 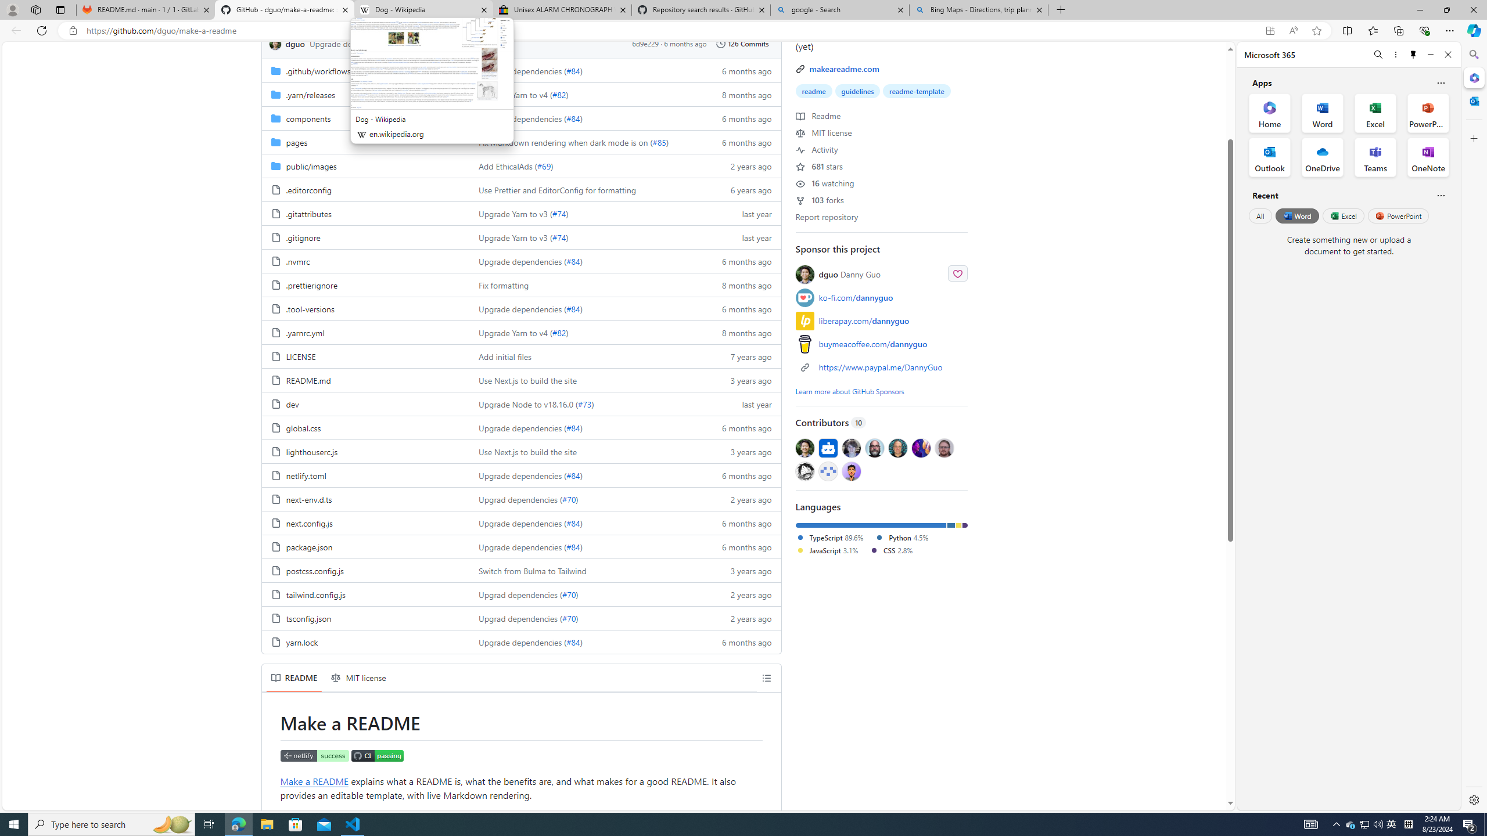 What do you see at coordinates (742, 43) in the screenshot?
I see `126 Commits` at bounding box center [742, 43].